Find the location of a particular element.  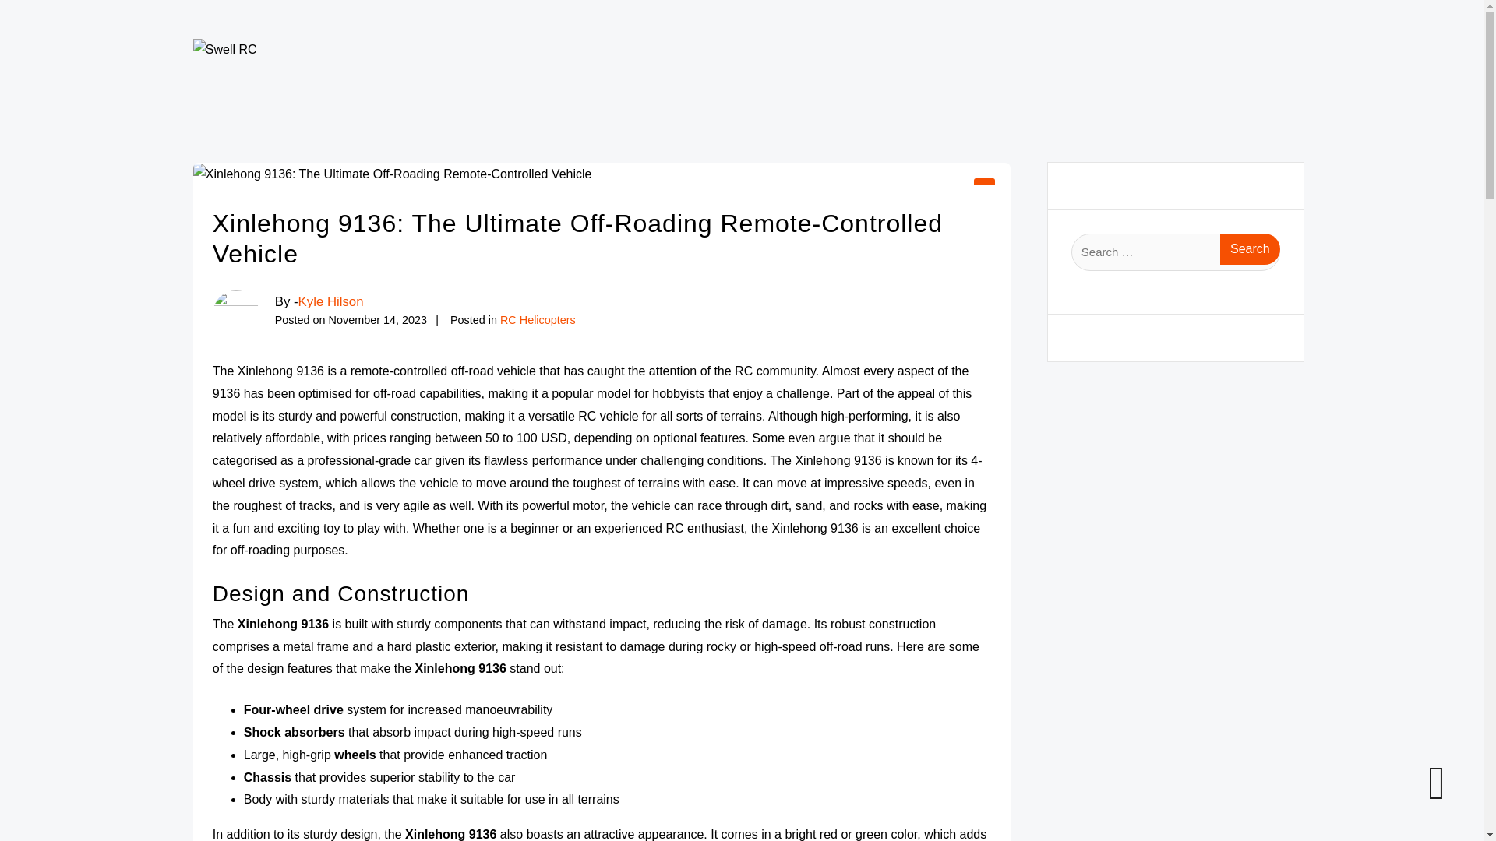

RC Helicopters is located at coordinates (538, 319).